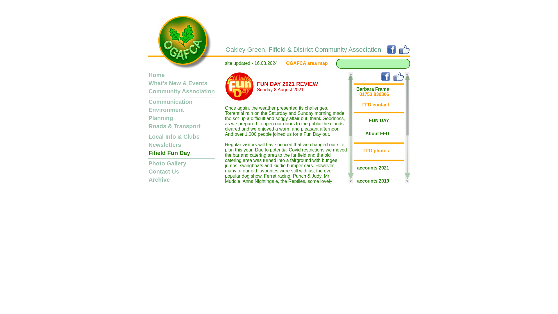 The height and width of the screenshot is (314, 558). What do you see at coordinates (181, 91) in the screenshot?
I see `Community Association` at bounding box center [181, 91].